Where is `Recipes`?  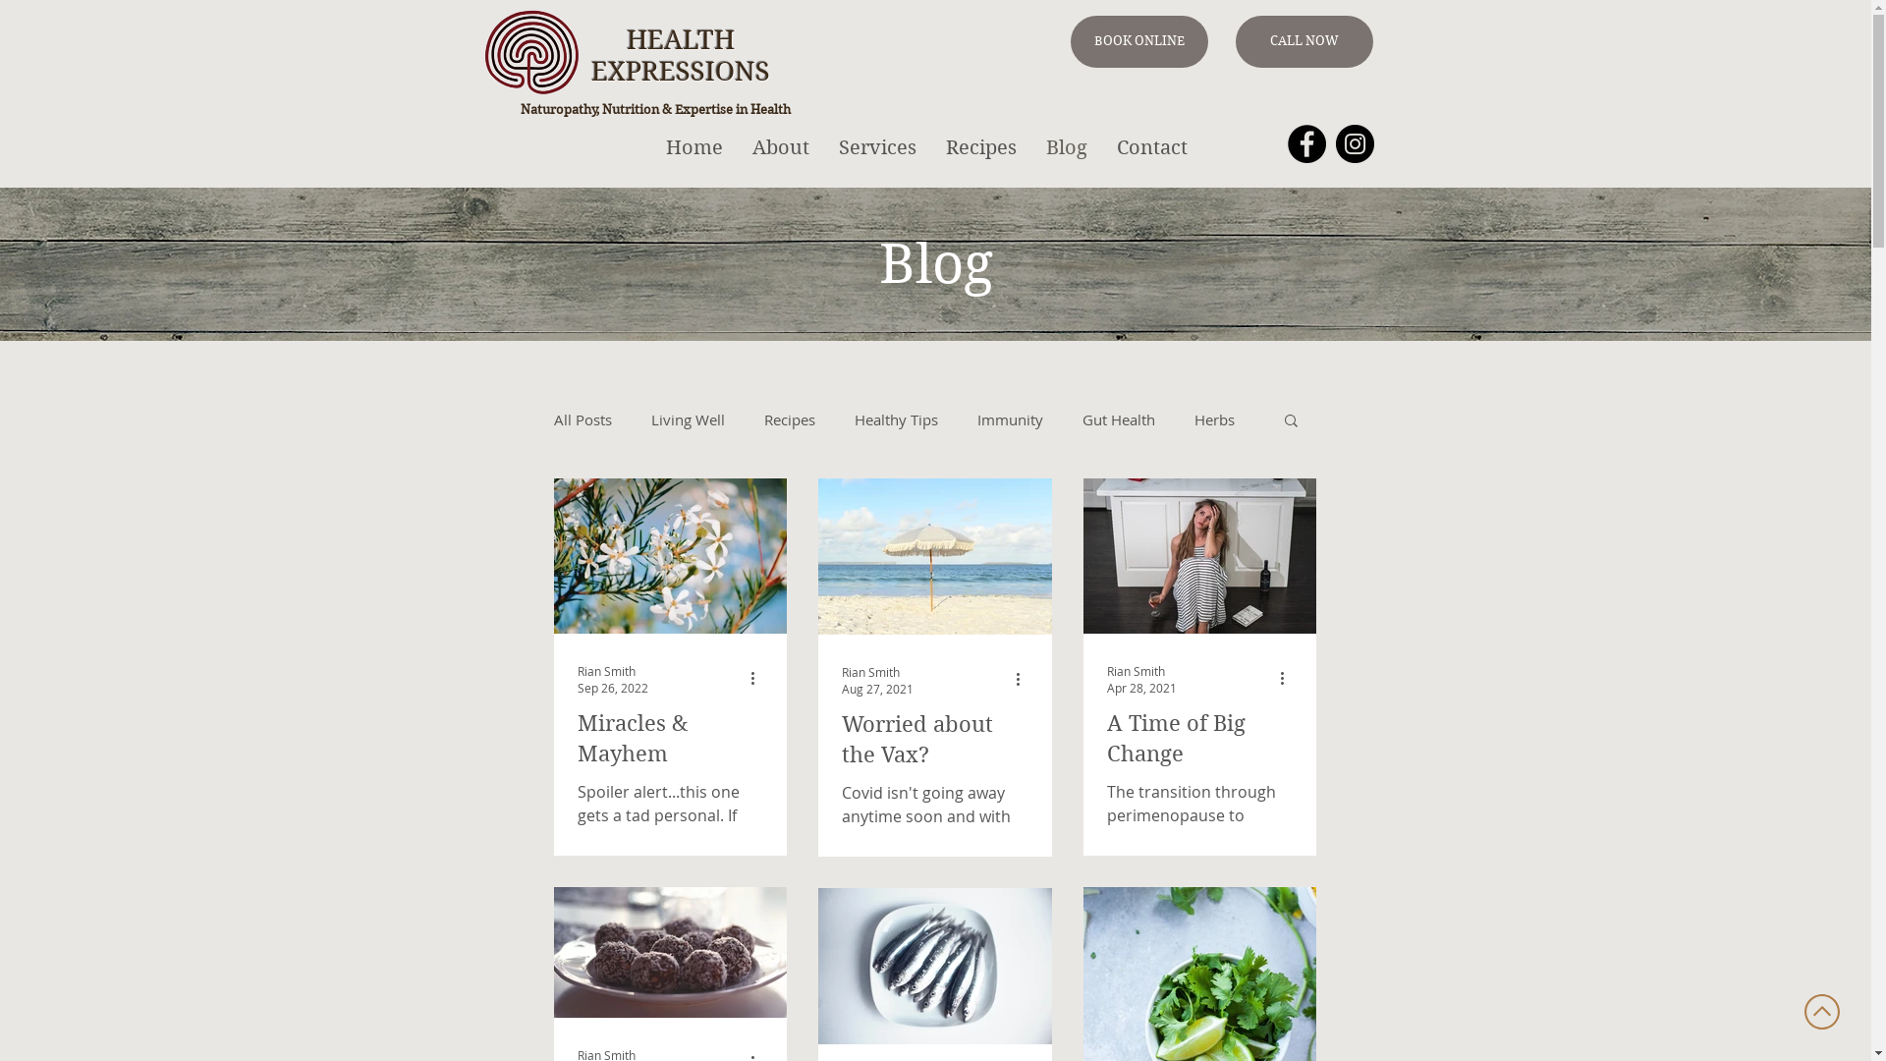
Recipes is located at coordinates (981, 148).